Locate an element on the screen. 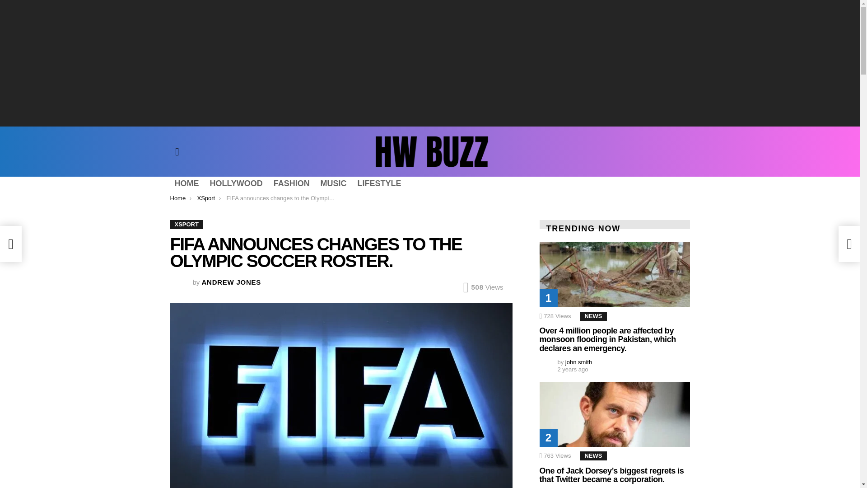 The image size is (867, 488). FASHION is located at coordinates (291, 183).